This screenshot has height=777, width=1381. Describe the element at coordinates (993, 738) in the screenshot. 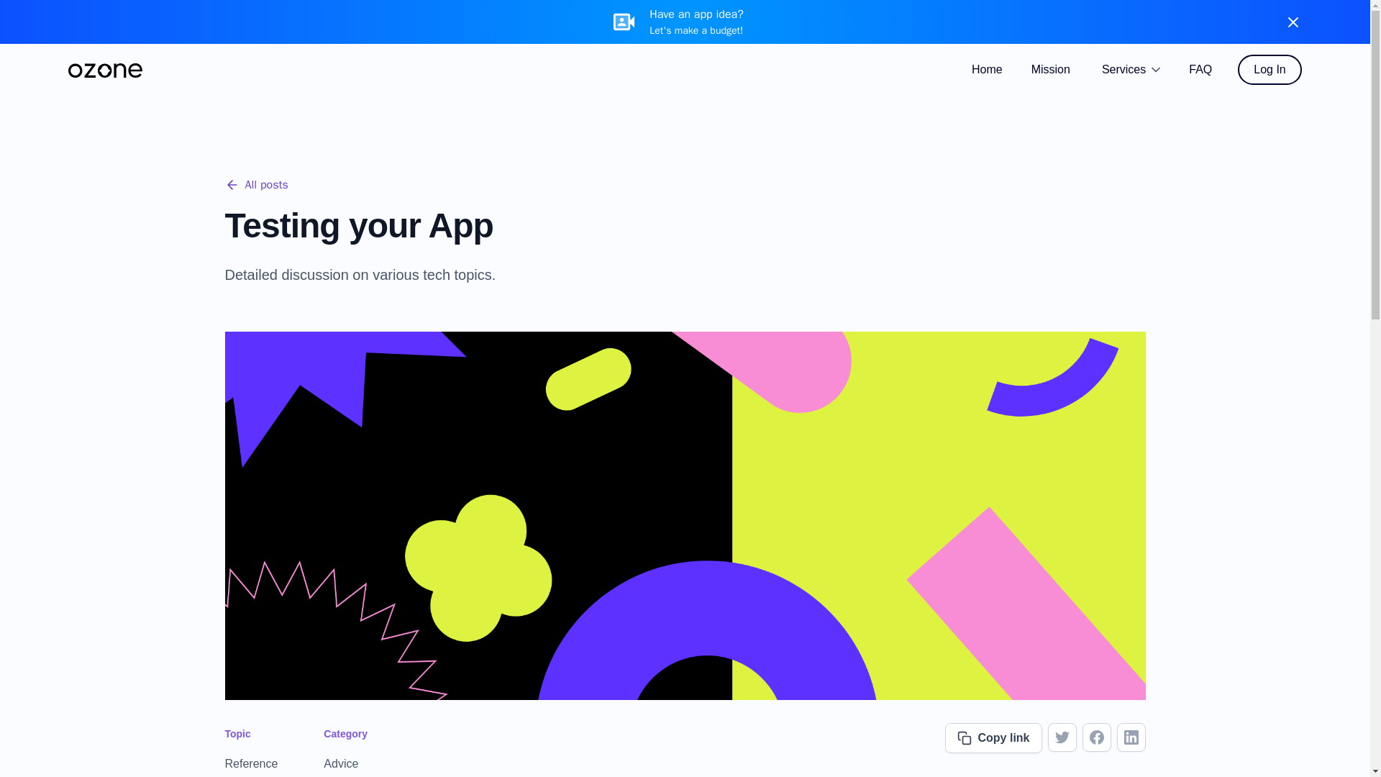

I see `Copy link` at that location.